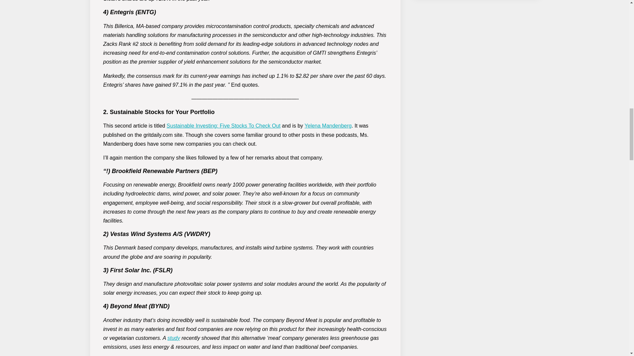 Image resolution: width=634 pixels, height=356 pixels. Describe the element at coordinates (159, 306) in the screenshot. I see `BYND` at that location.